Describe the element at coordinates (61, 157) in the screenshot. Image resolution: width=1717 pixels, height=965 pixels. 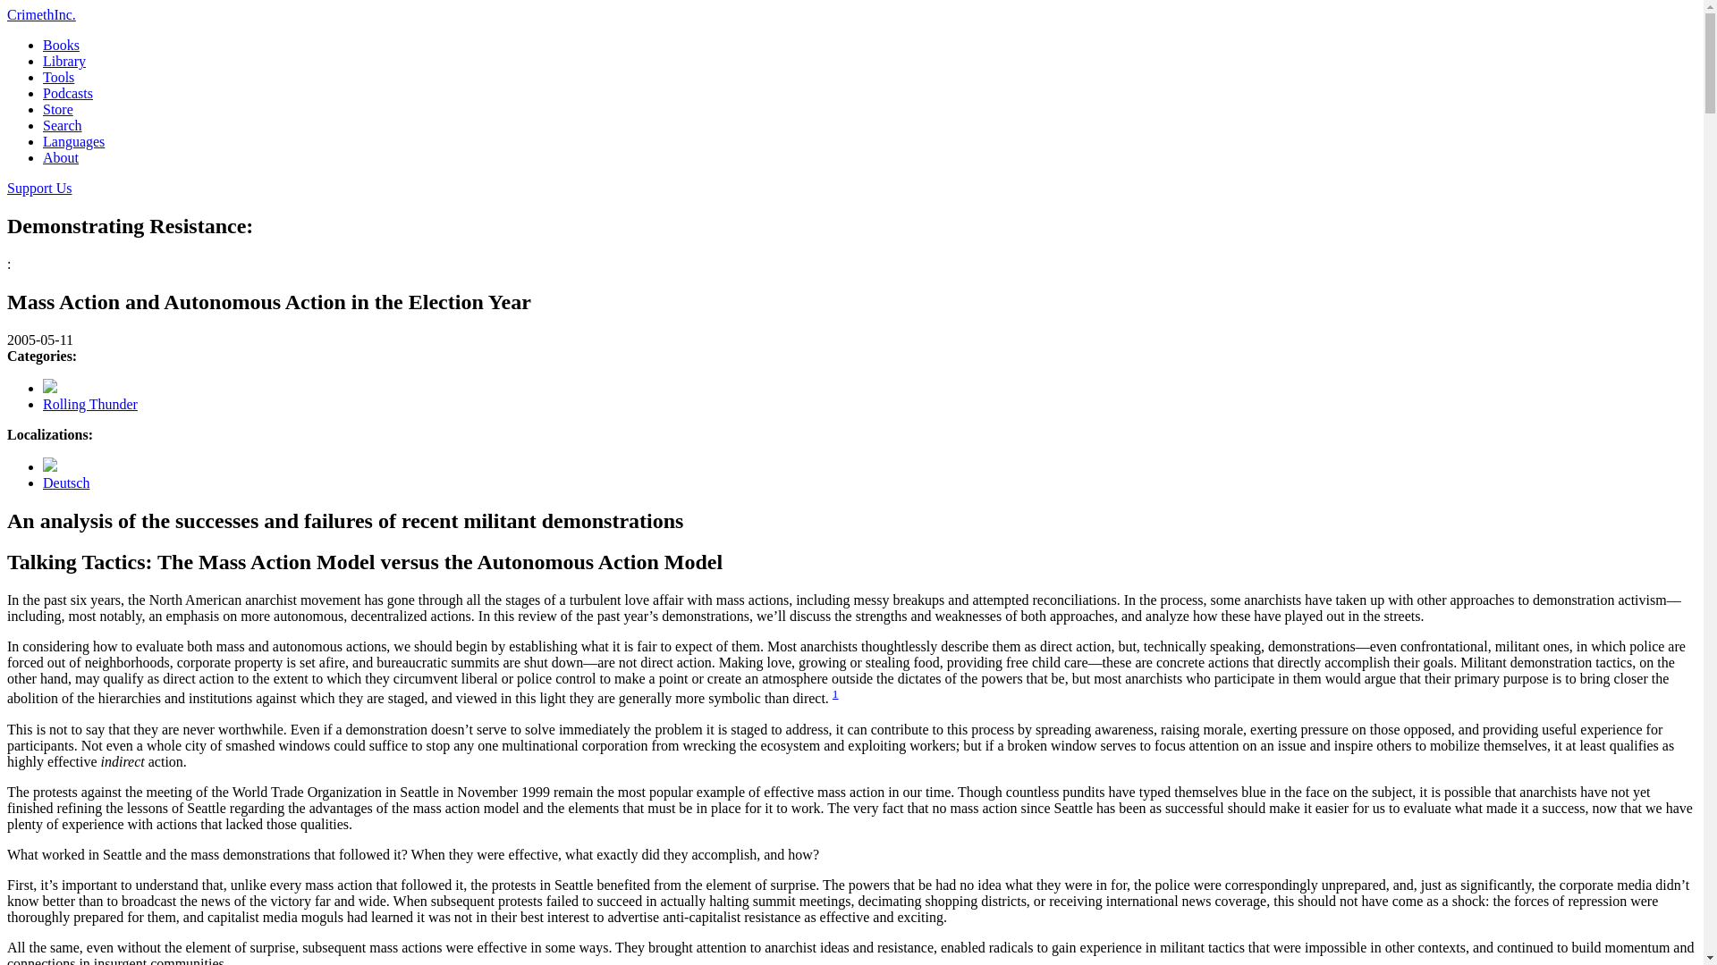
I see `About` at that location.